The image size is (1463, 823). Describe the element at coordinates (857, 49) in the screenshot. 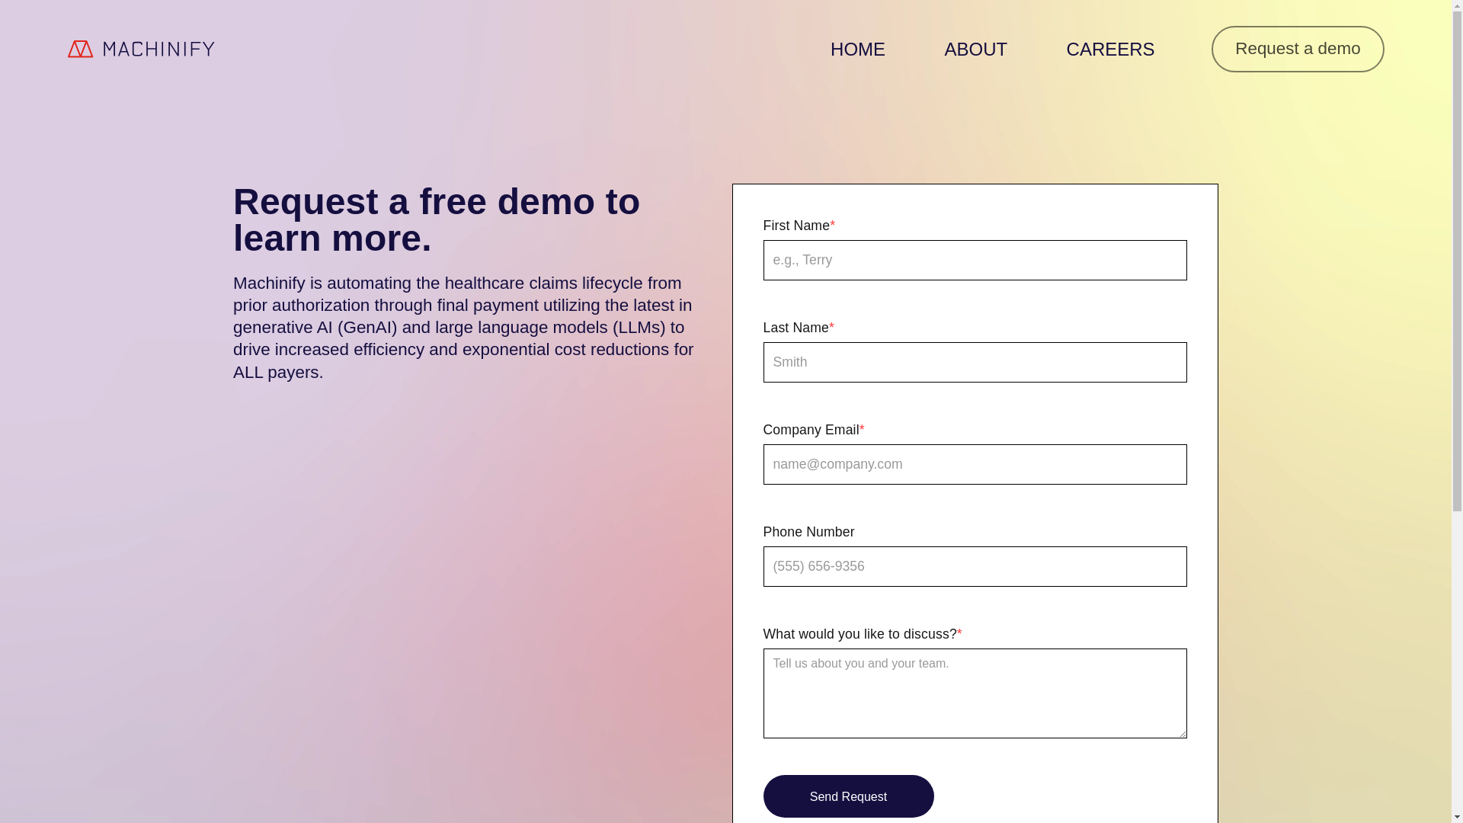

I see `HOME` at that location.